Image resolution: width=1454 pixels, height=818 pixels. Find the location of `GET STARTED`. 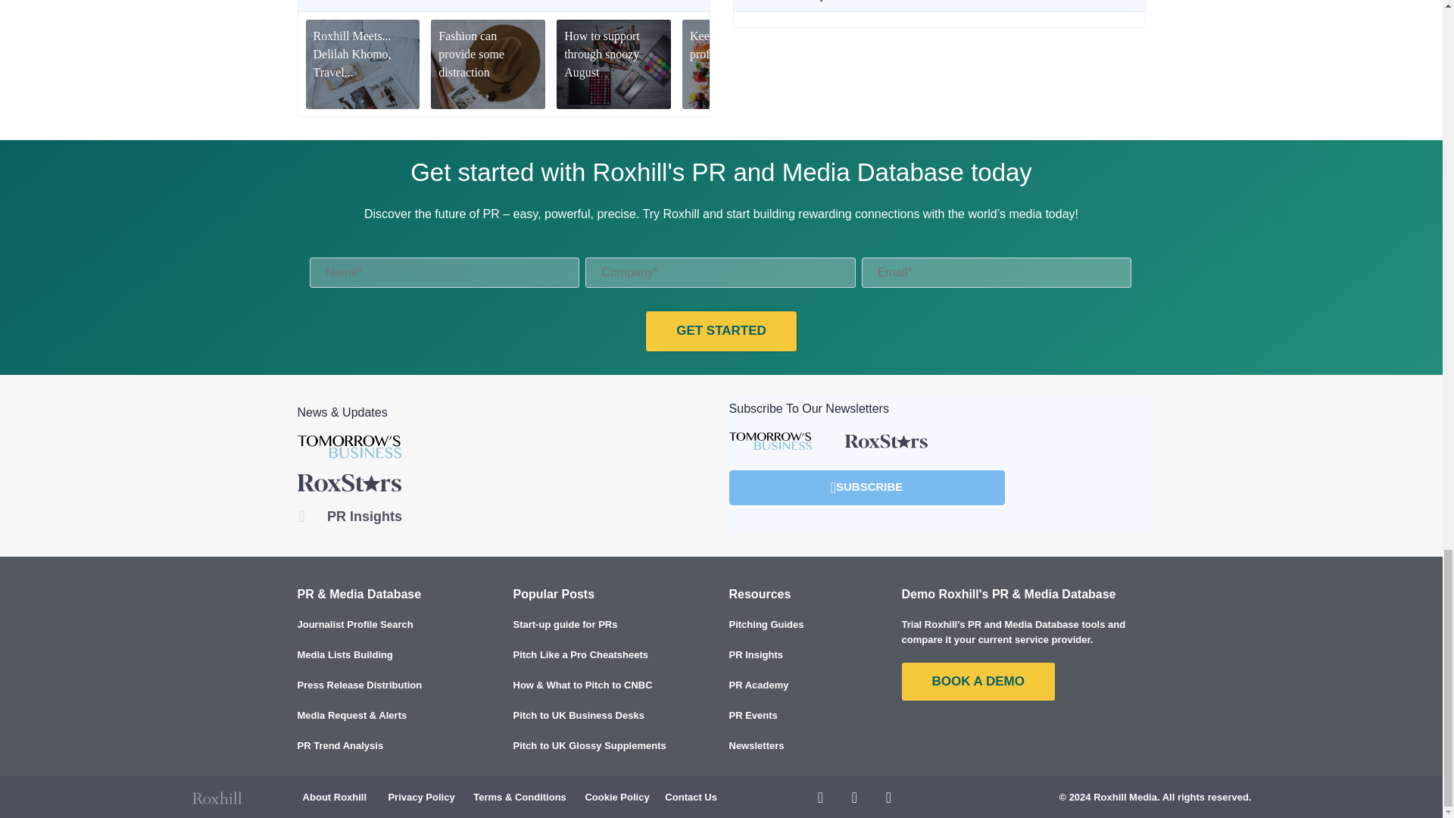

GET STARTED is located at coordinates (721, 332).